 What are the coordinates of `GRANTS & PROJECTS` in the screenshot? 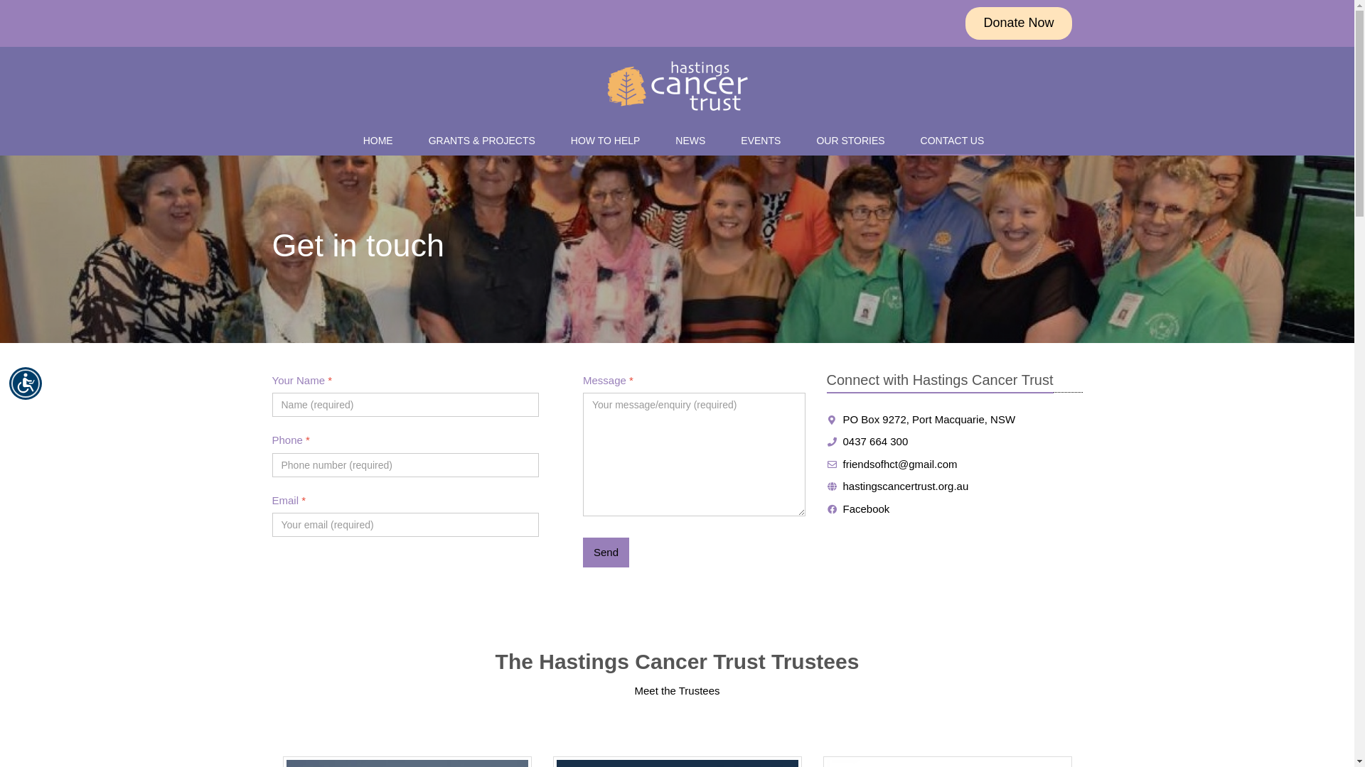 It's located at (486, 141).